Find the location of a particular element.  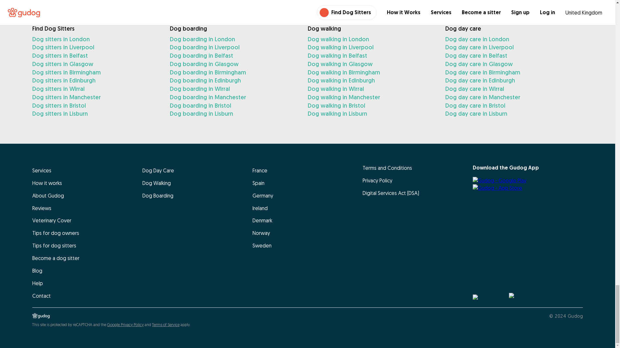

Dog boarding in Belfast is located at coordinates (233, 55).